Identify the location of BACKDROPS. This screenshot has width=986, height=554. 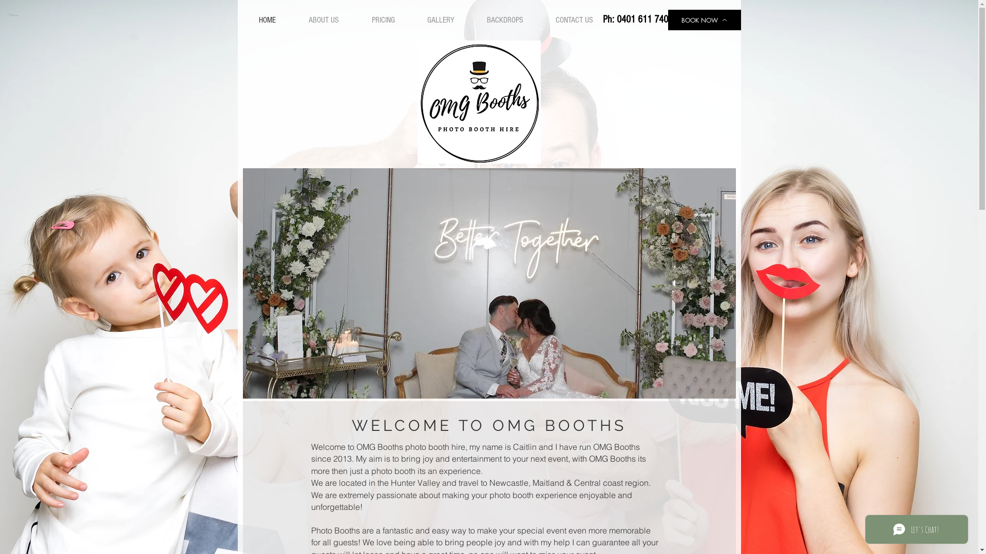
(505, 20).